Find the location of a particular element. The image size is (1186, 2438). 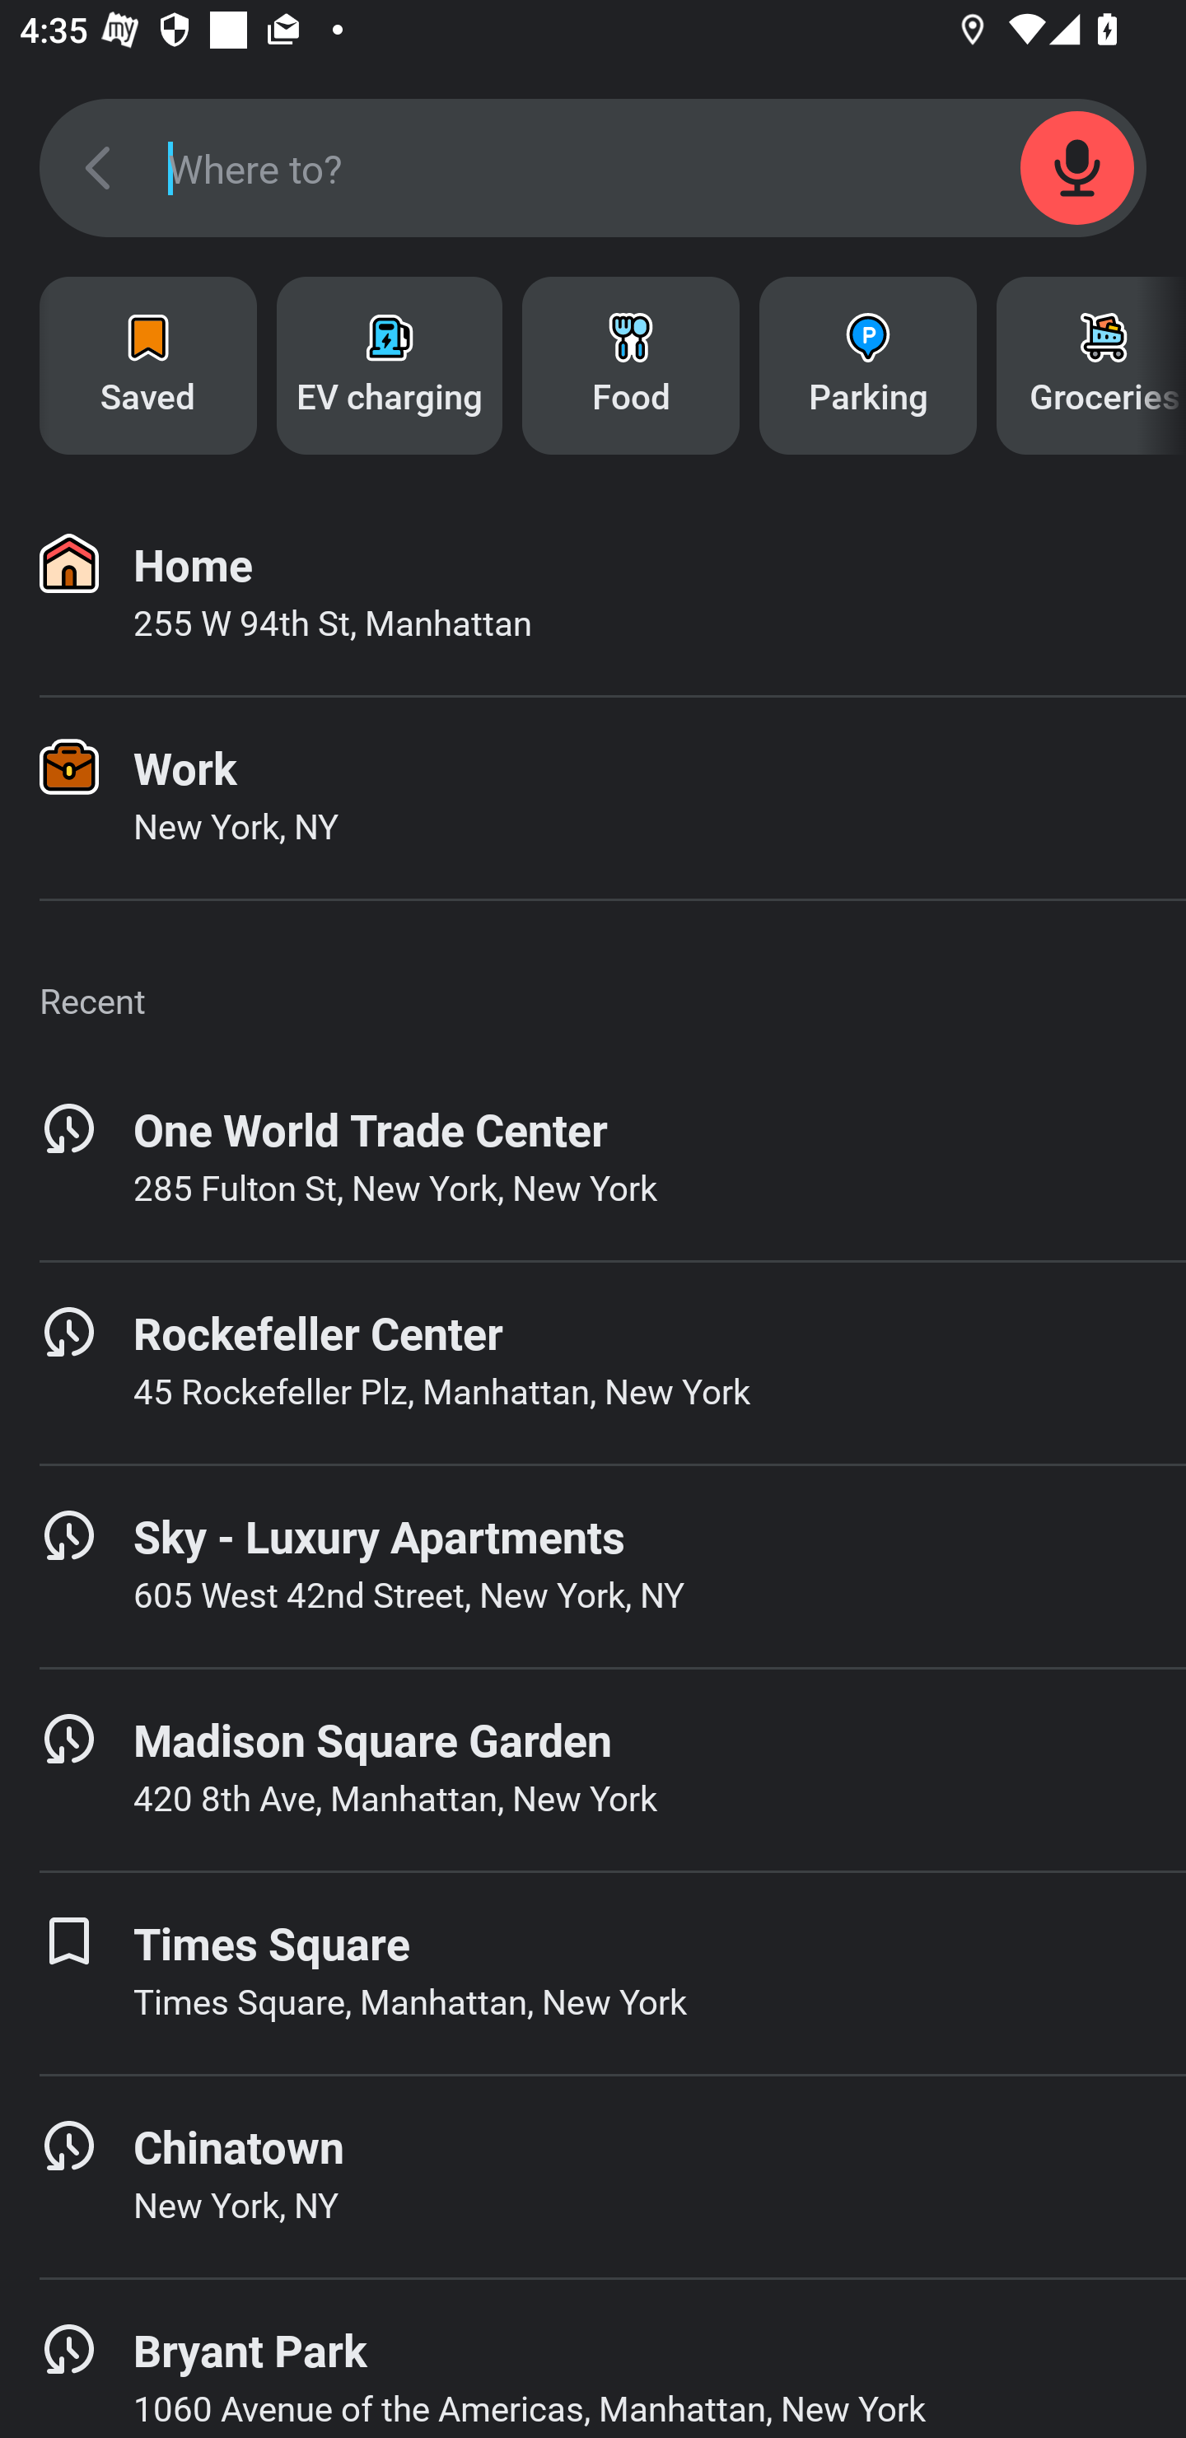

SEARCH_SCREEN_SEARCH_FIELD Where to? is located at coordinates (593, 168).